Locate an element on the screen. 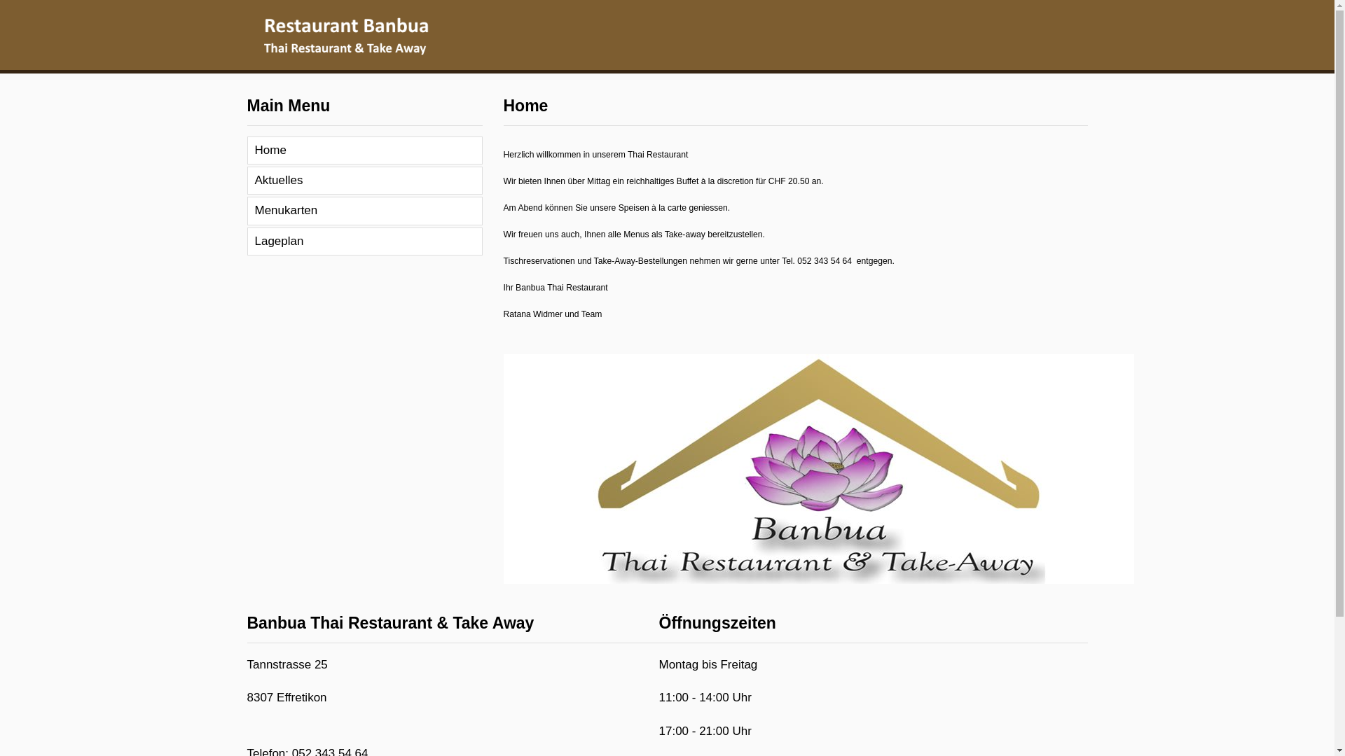  Aktuelles is located at coordinates (364, 181).